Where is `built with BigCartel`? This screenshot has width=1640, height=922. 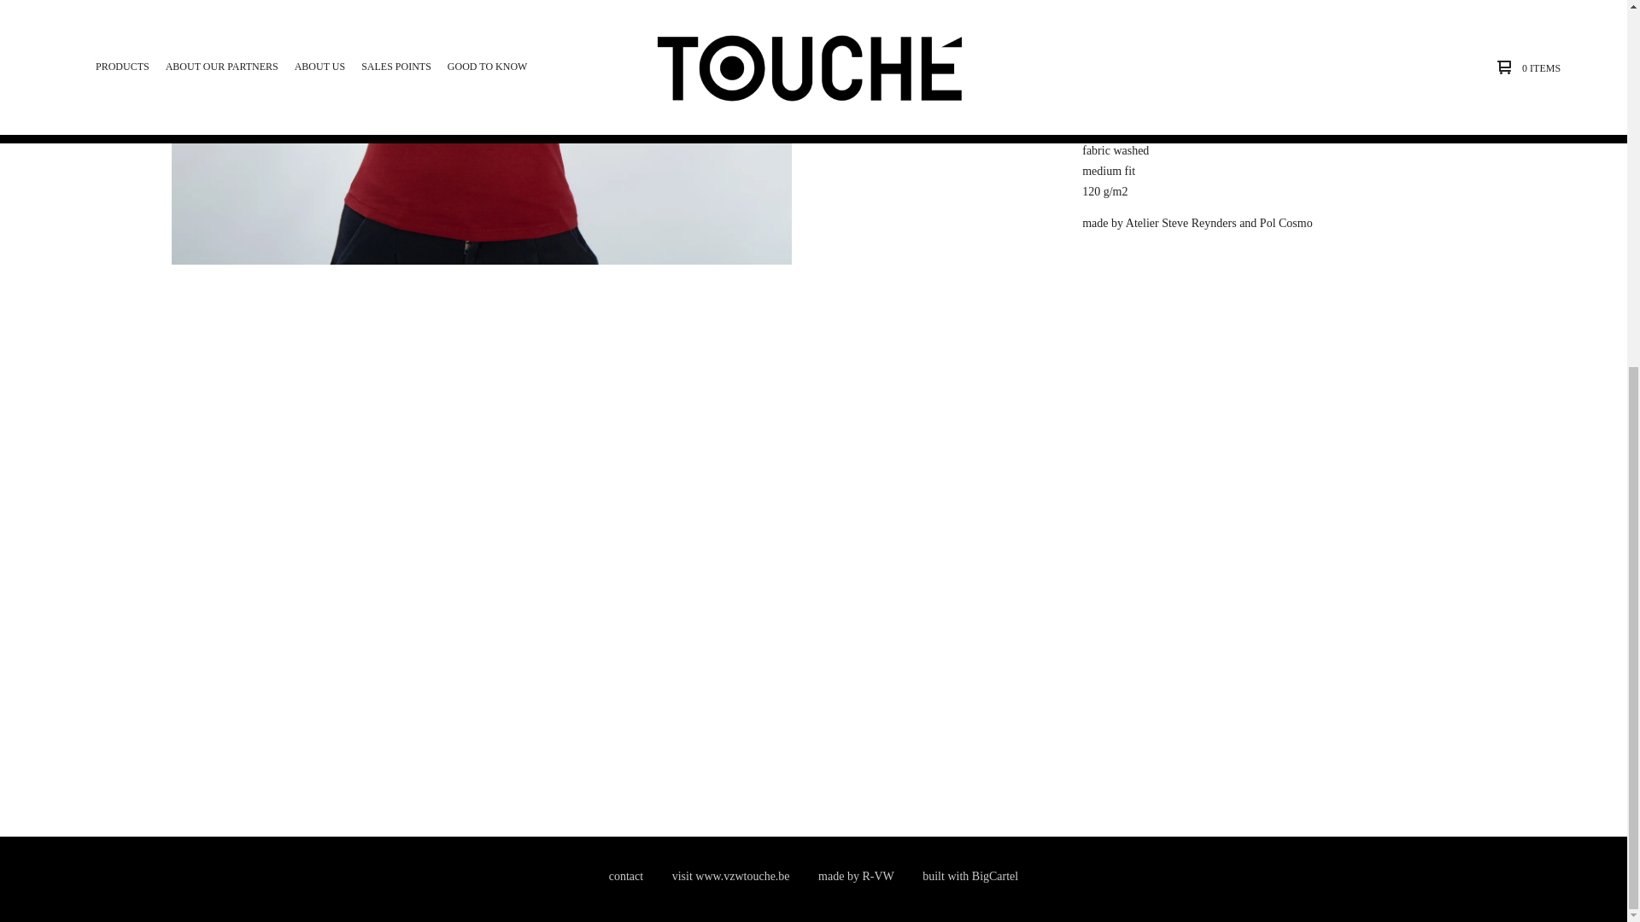 built with BigCartel is located at coordinates (970, 877).